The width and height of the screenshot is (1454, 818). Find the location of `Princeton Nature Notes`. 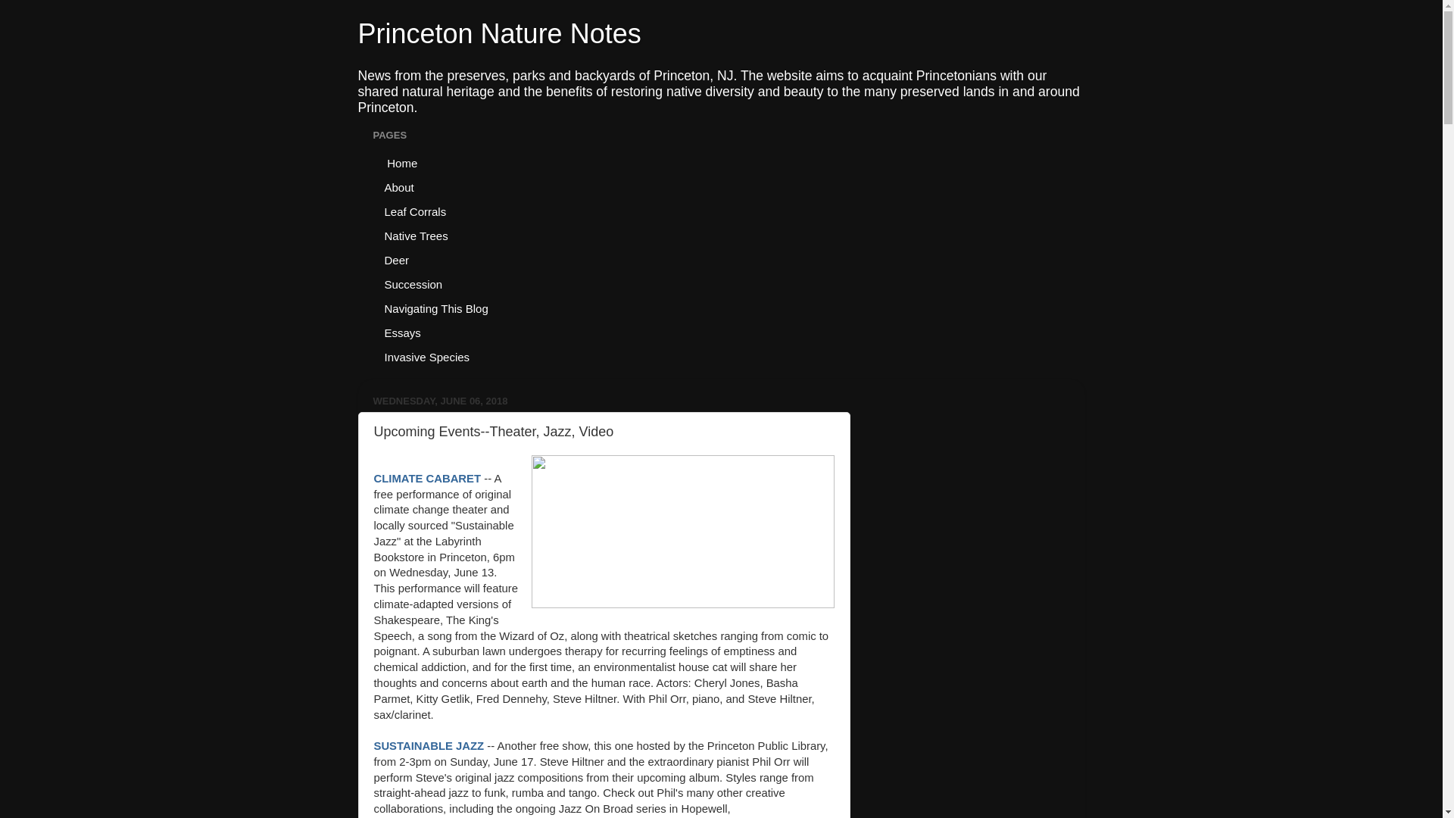

Princeton Nature Notes is located at coordinates (499, 33).